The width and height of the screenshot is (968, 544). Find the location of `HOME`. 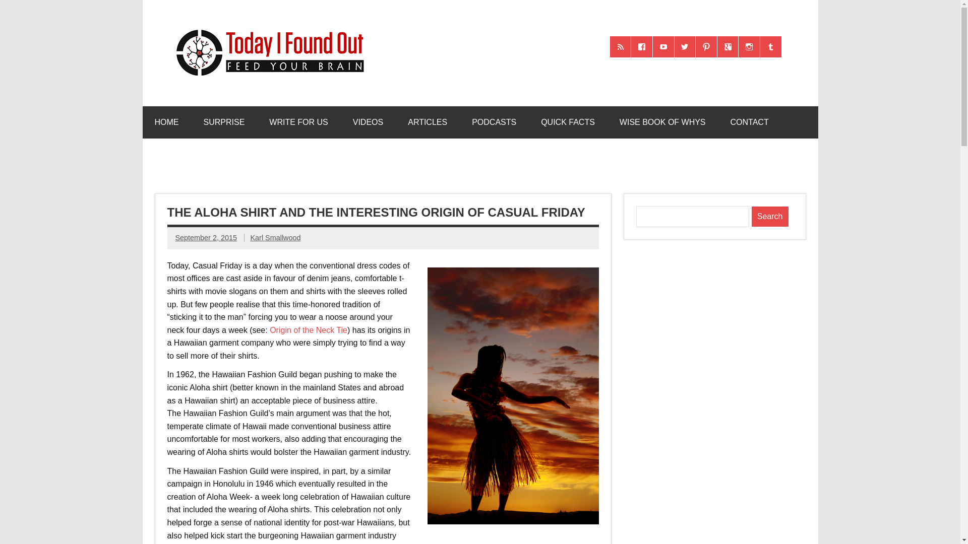

HOME is located at coordinates (166, 122).